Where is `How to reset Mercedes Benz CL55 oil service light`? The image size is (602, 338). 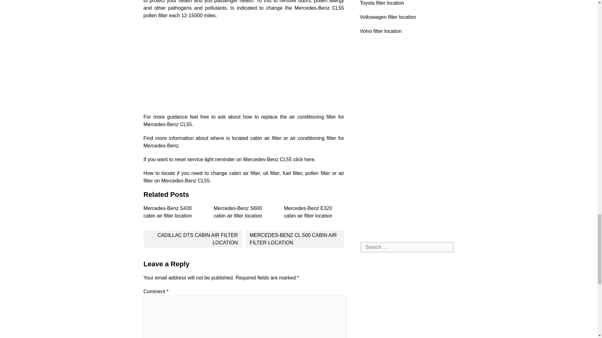 How to reset Mercedes Benz CL55 oil service light is located at coordinates (230, 160).